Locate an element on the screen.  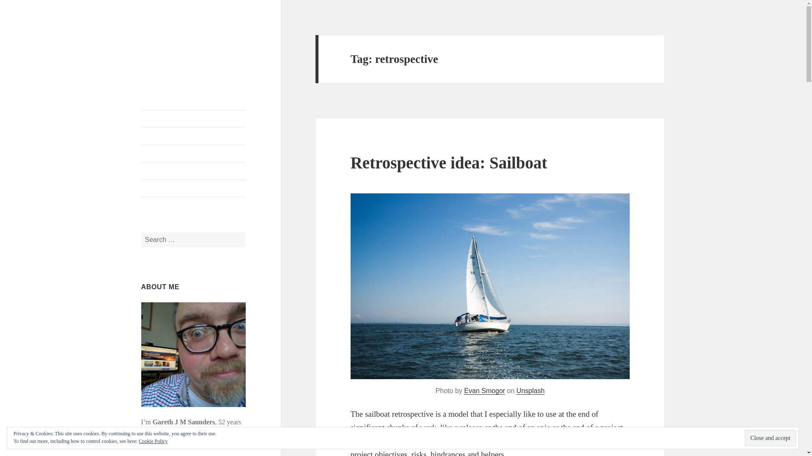
Web design is located at coordinates (194, 171).